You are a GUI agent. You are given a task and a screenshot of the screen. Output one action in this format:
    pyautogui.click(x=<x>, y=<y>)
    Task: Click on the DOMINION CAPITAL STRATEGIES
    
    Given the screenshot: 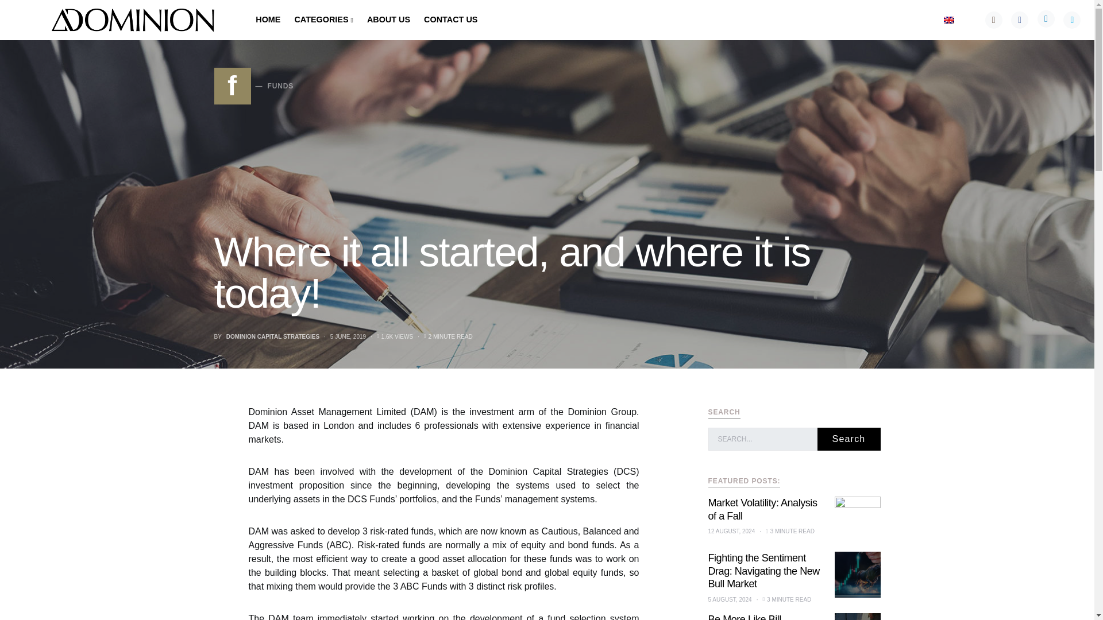 What is the action you would take?
    pyautogui.click(x=272, y=335)
    